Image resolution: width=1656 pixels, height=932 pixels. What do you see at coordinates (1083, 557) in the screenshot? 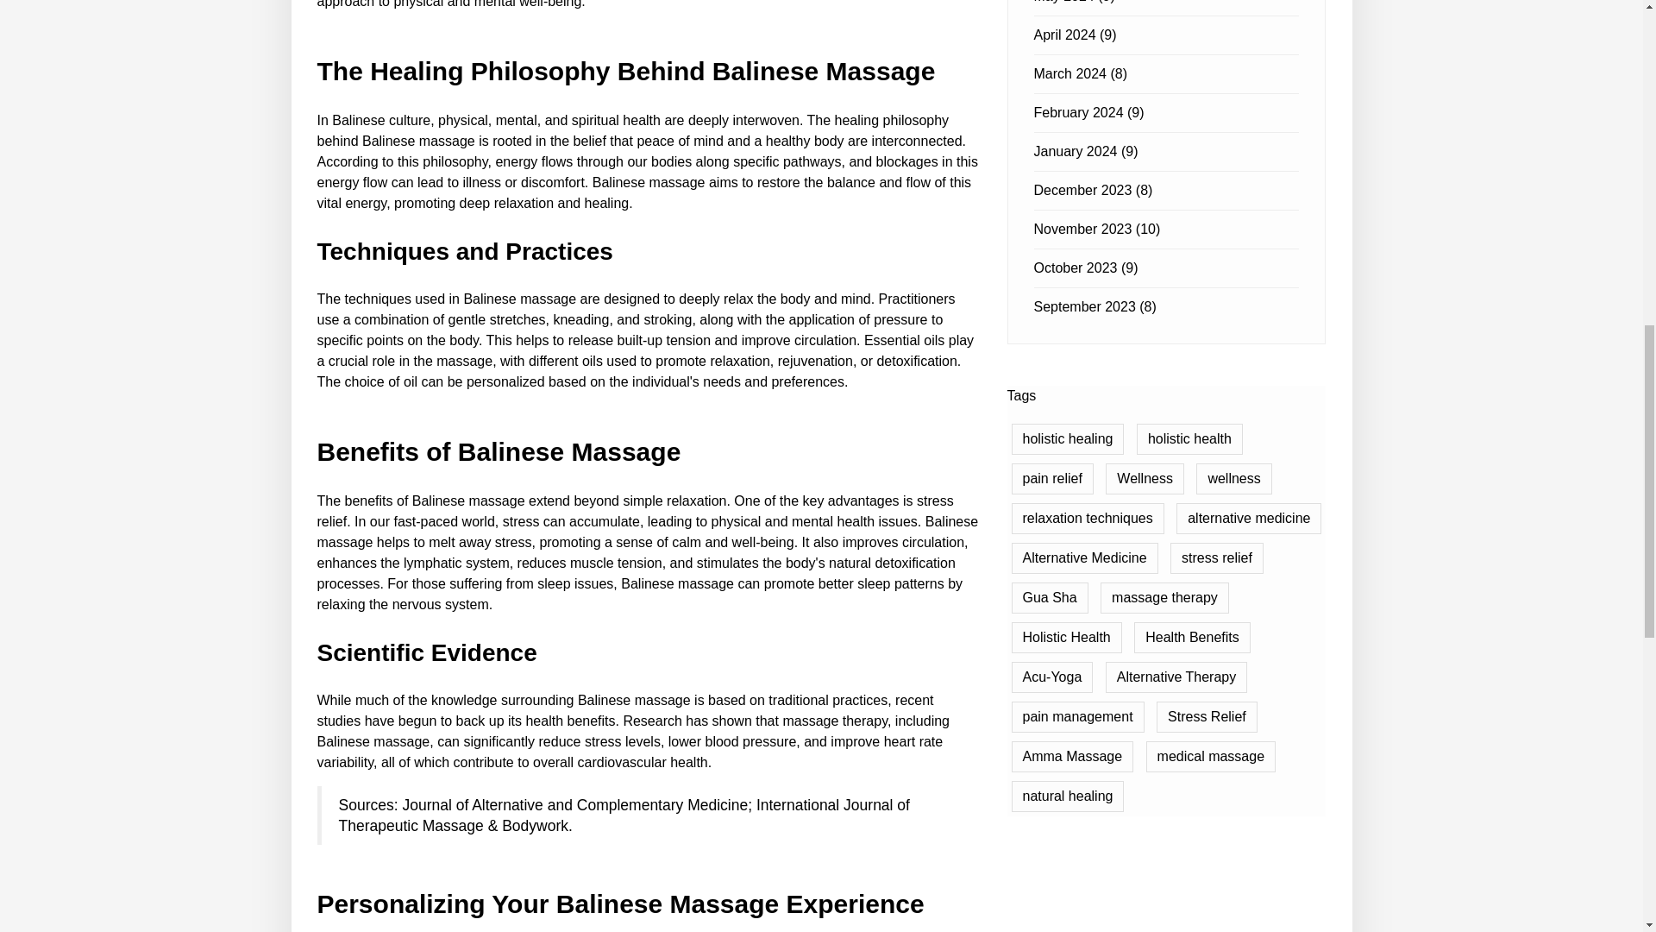
I see `Alternative Medicine` at bounding box center [1083, 557].